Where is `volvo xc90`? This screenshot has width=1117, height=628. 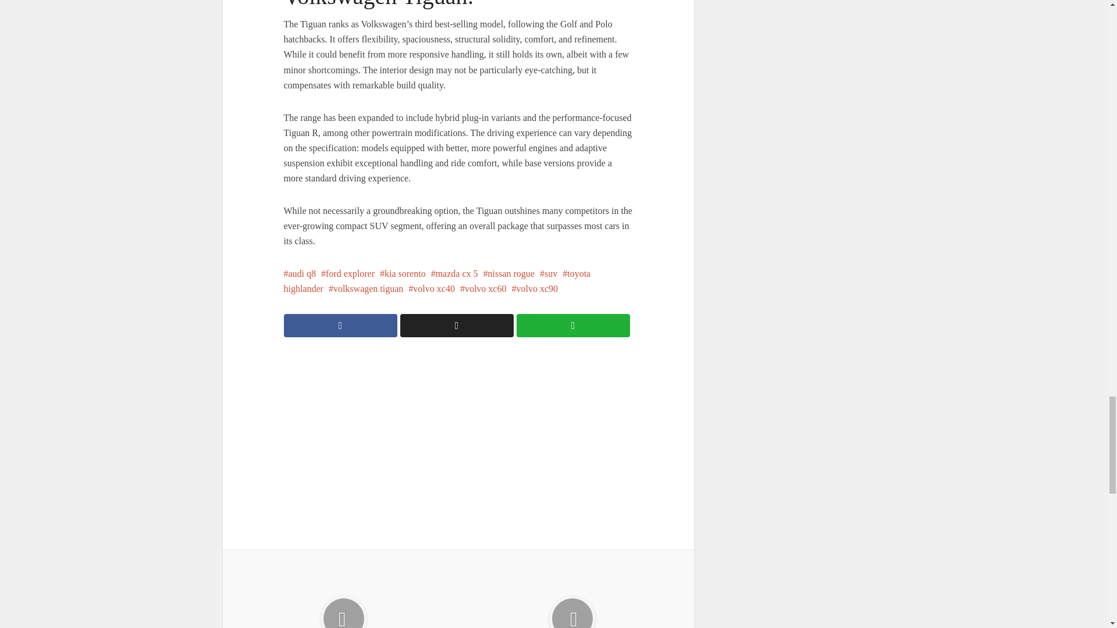
volvo xc90 is located at coordinates (534, 288).